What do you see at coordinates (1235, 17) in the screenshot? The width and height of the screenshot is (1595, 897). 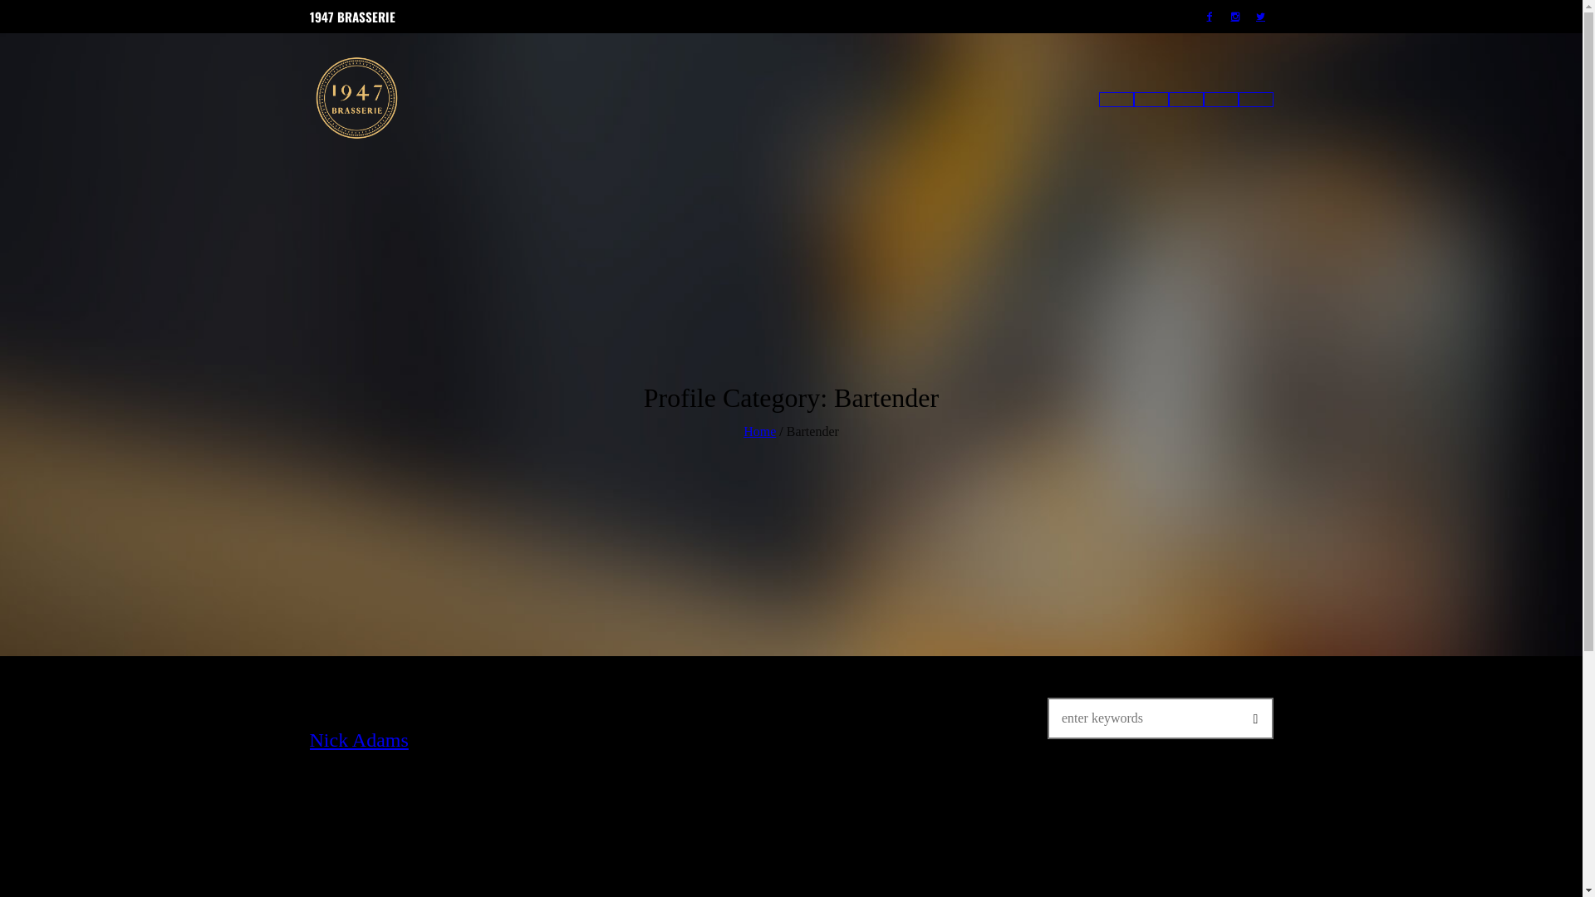 I see `Instagram` at bounding box center [1235, 17].